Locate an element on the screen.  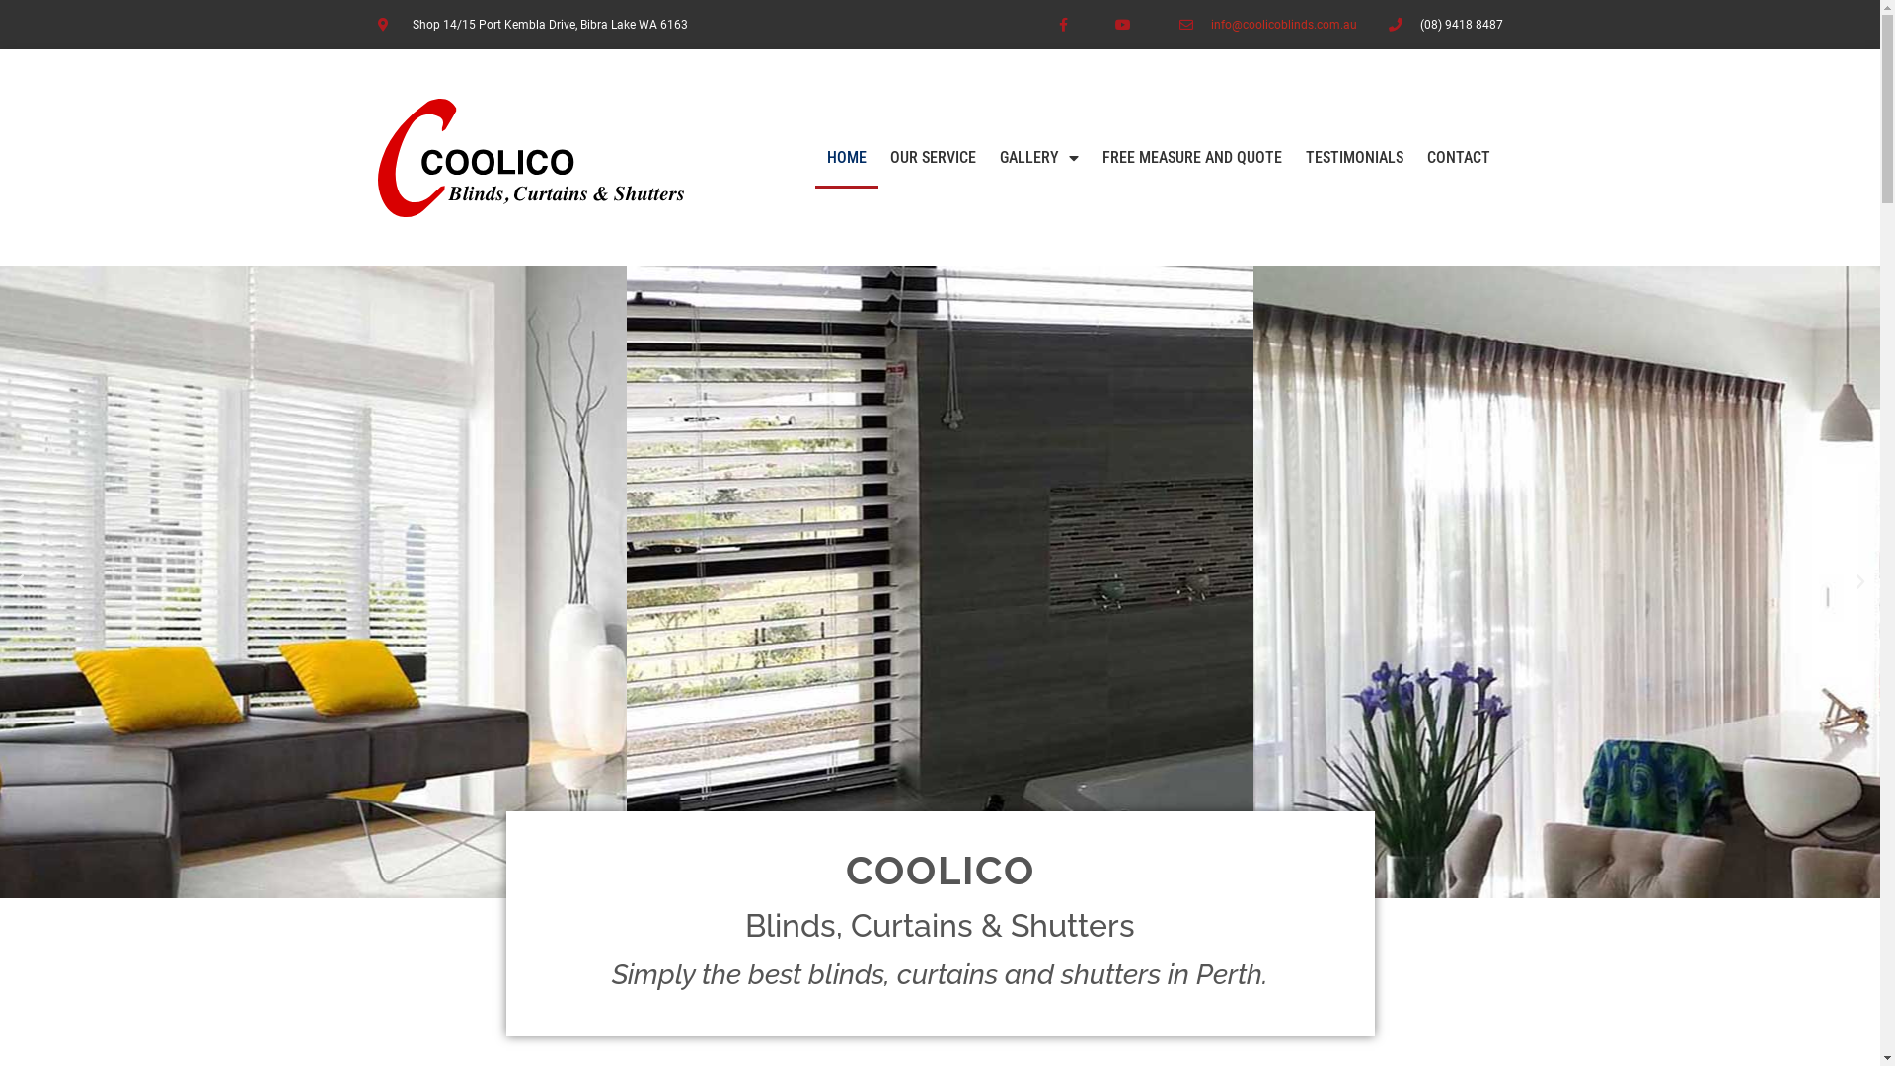
FREE MEASURE AND QUOTE is located at coordinates (1192, 158).